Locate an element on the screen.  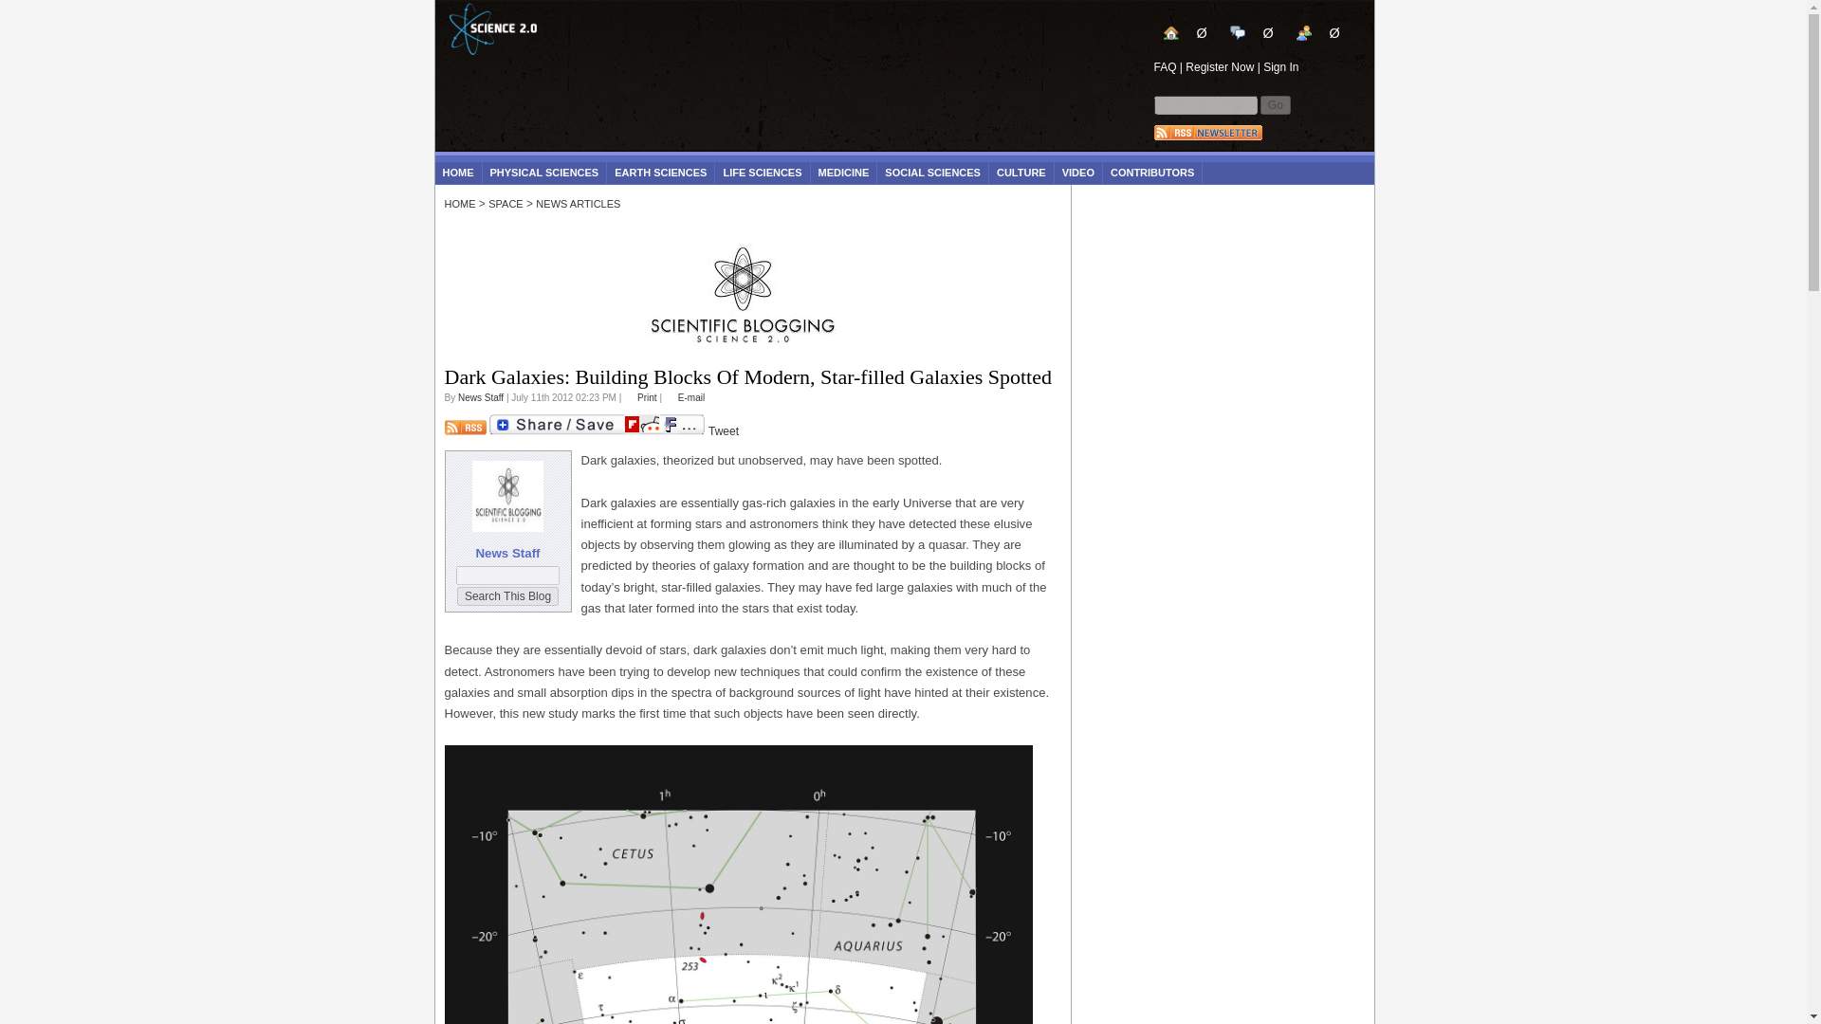
PHYSICAL SCIENCES is located at coordinates (544, 173).